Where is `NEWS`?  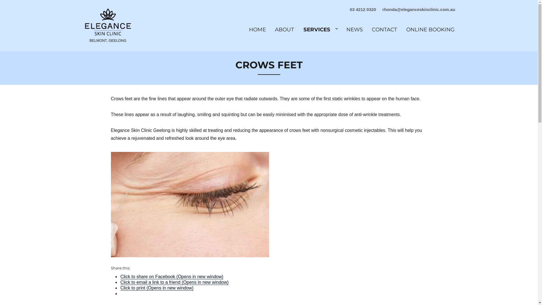 NEWS is located at coordinates (355, 30).